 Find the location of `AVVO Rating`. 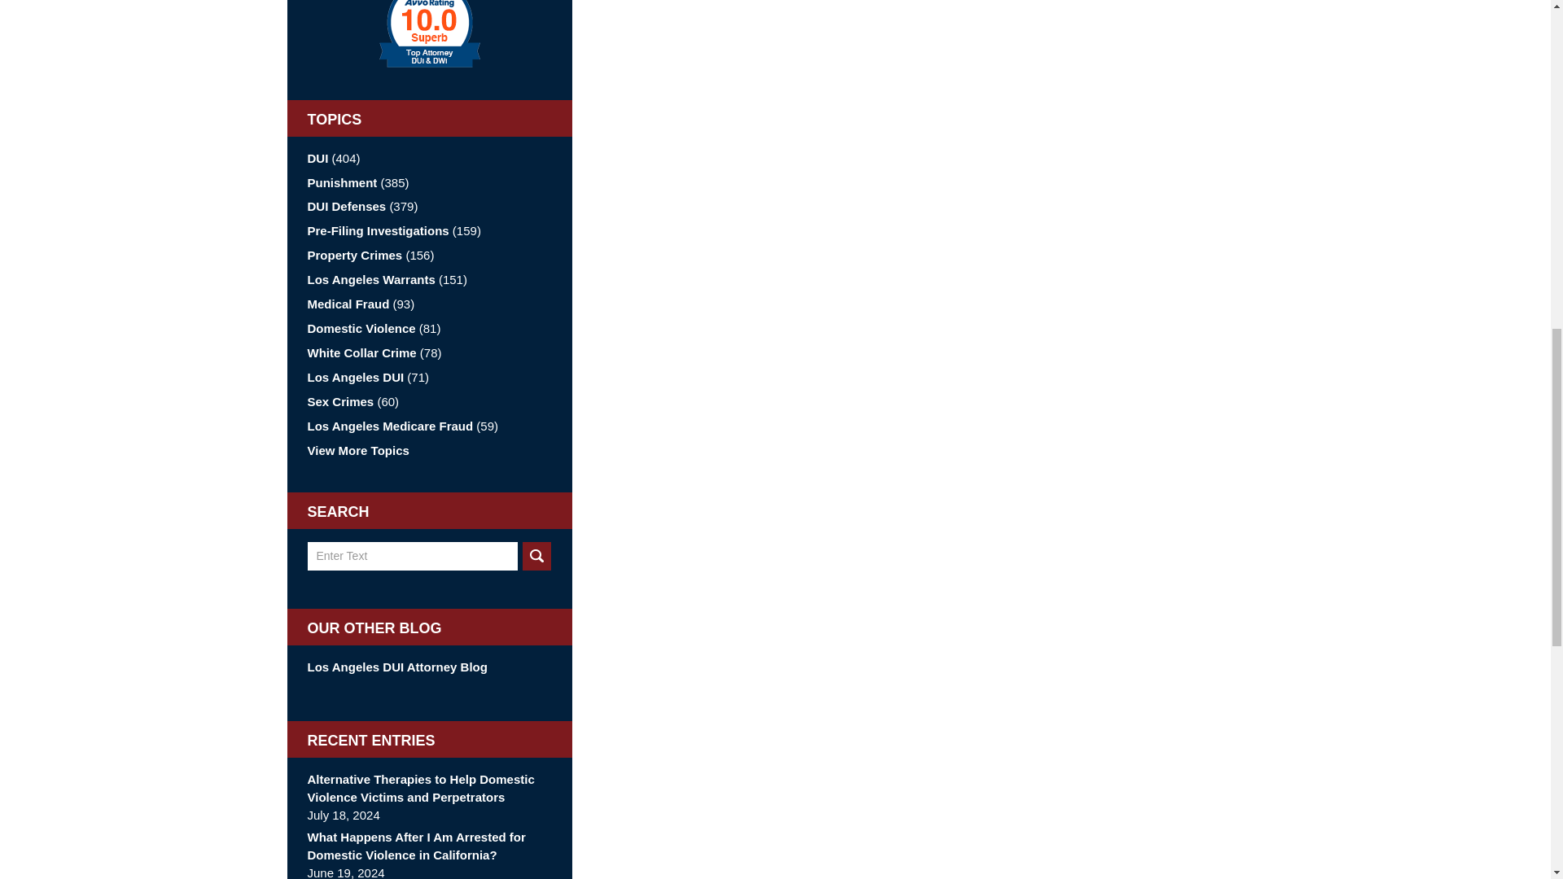

AVVO Rating is located at coordinates (430, 34).